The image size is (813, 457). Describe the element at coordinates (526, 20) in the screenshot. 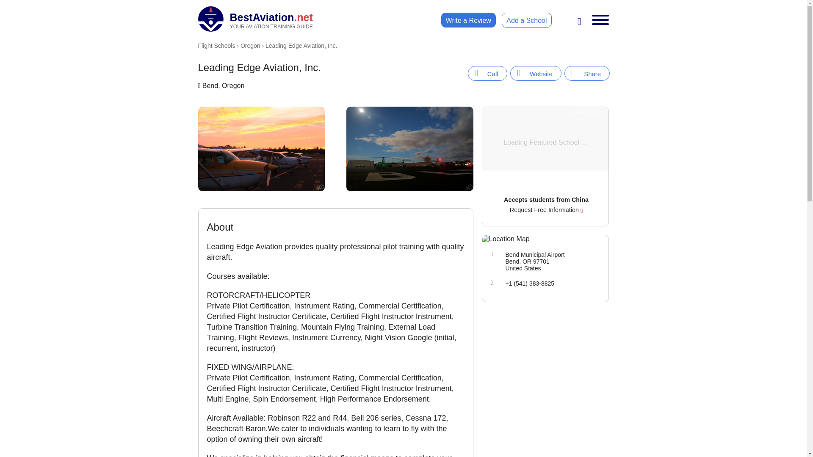

I see `Add your aviation school` at that location.